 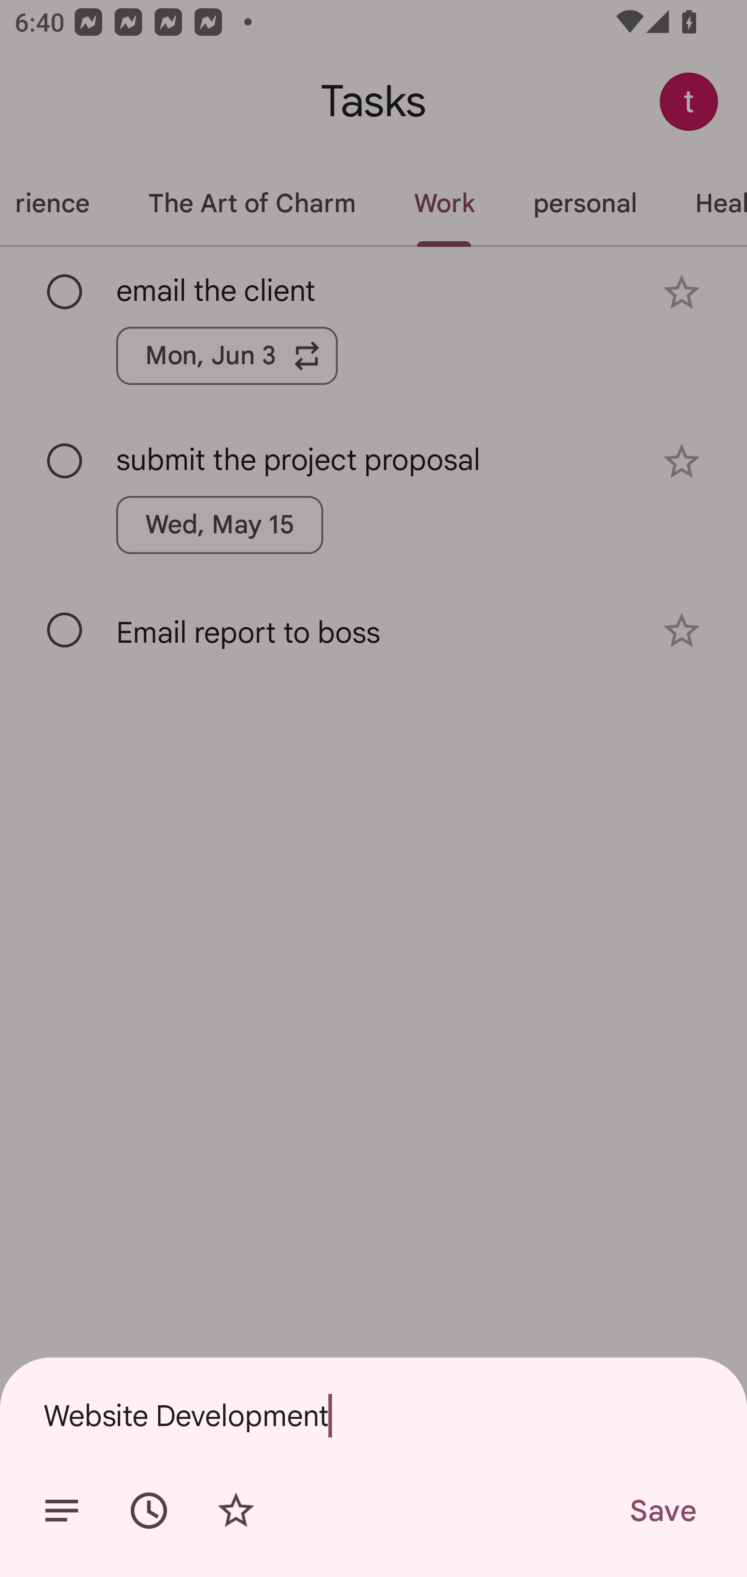 What do you see at coordinates (374, 1415) in the screenshot?
I see `Website Development` at bounding box center [374, 1415].